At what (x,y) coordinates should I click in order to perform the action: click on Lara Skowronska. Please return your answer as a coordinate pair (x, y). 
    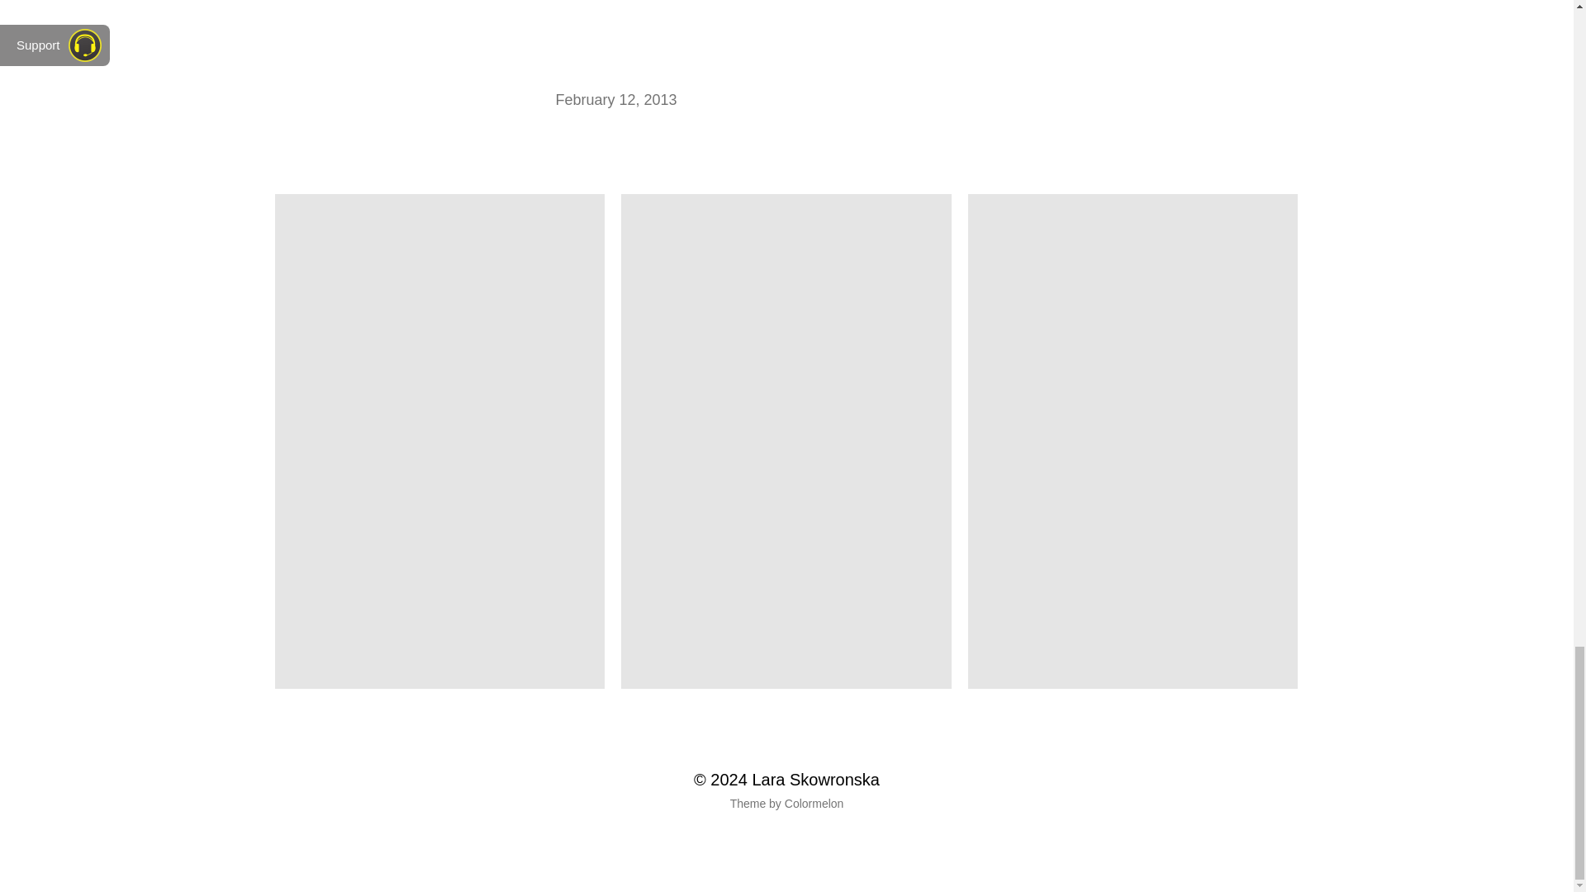
    Looking at the image, I should click on (816, 780).